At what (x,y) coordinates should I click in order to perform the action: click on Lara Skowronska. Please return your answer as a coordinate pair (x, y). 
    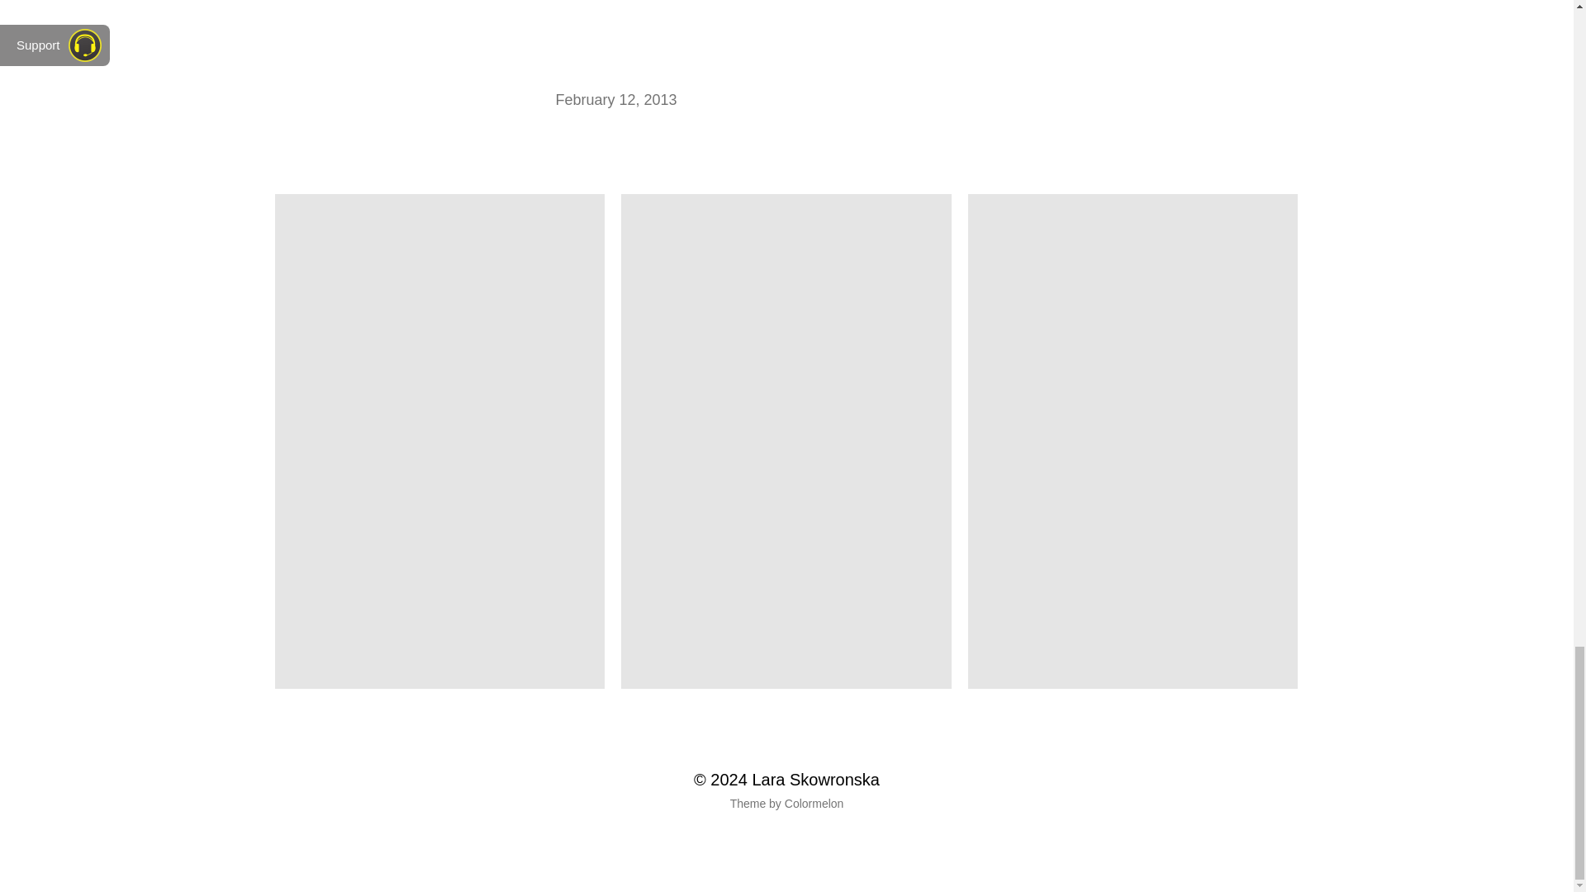
    Looking at the image, I should click on (816, 780).